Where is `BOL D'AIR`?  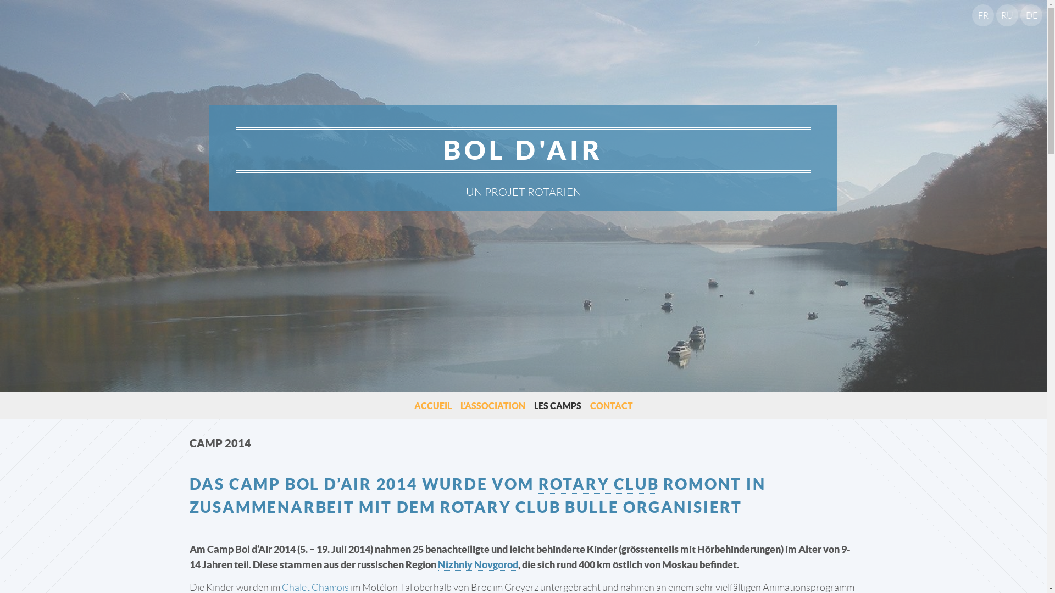
BOL D'AIR is located at coordinates (524, 149).